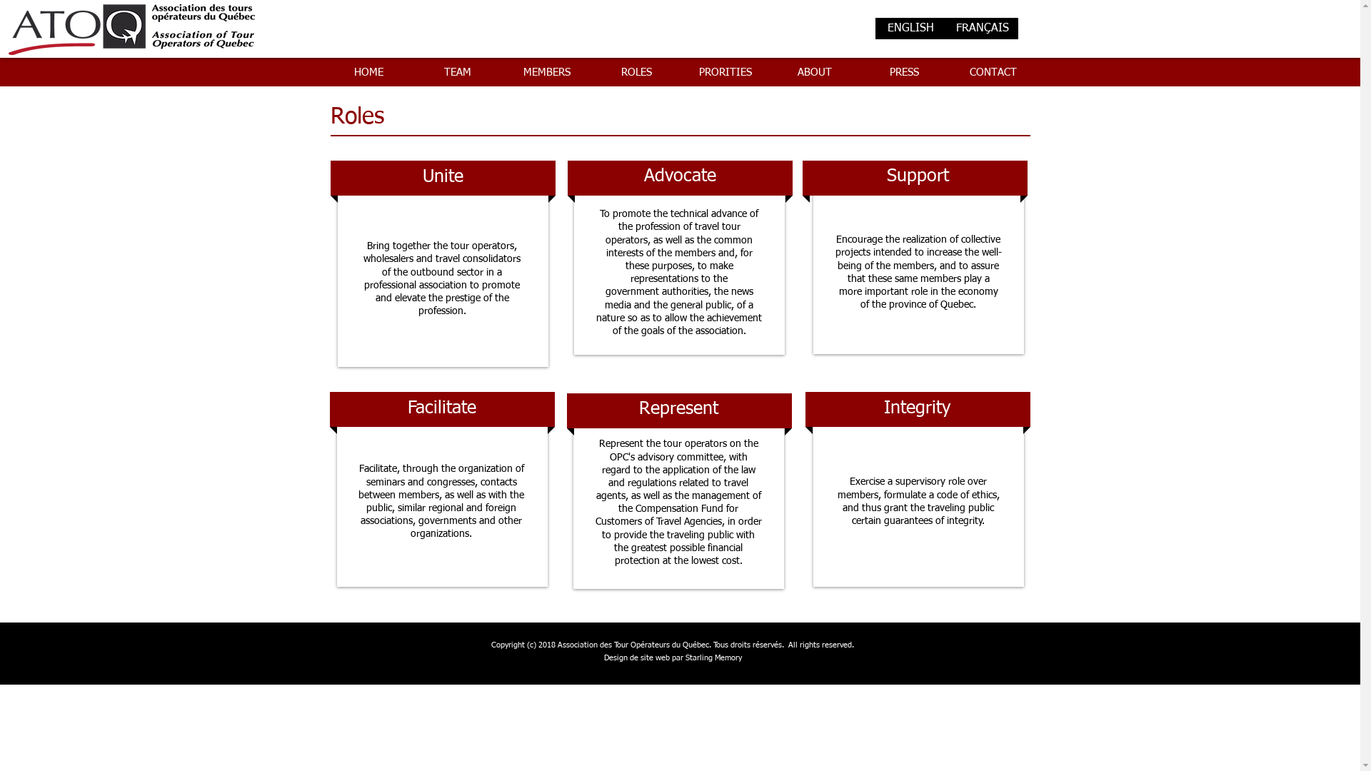 The image size is (1371, 771). What do you see at coordinates (911, 29) in the screenshot?
I see `ENGLISH` at bounding box center [911, 29].